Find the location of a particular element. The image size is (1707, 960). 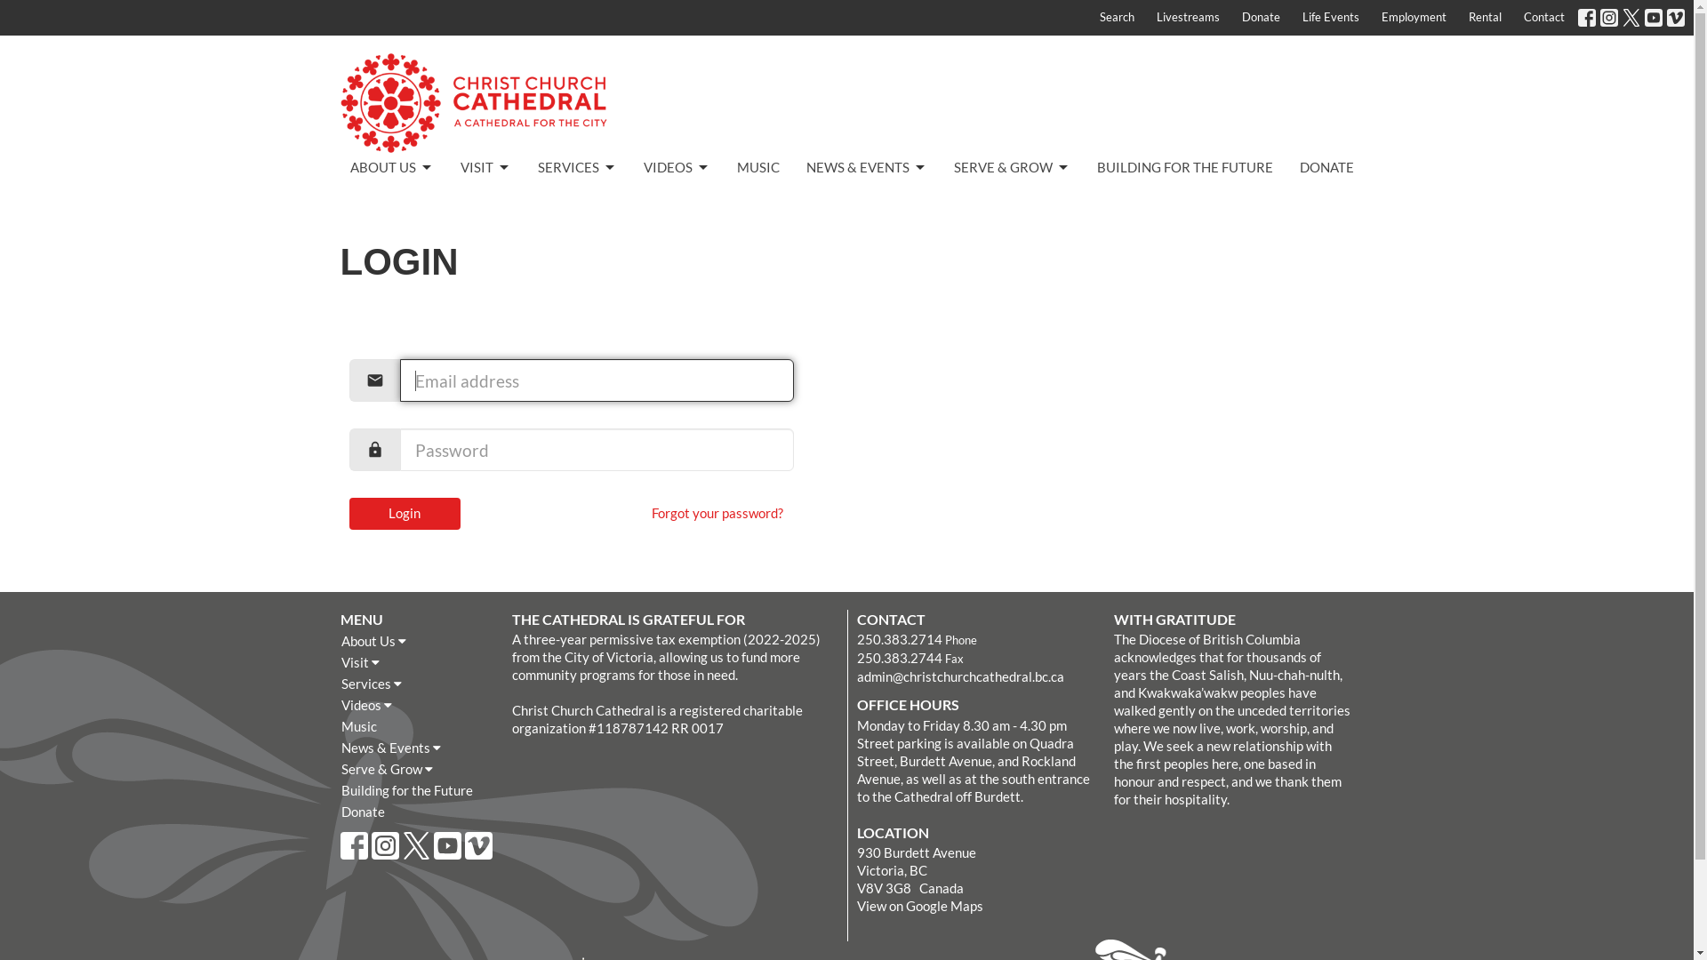

Contact is located at coordinates (1544, 18).